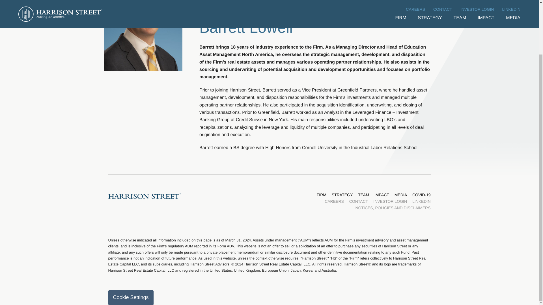 This screenshot has height=305, width=543. I want to click on COVID-19, so click(421, 195).